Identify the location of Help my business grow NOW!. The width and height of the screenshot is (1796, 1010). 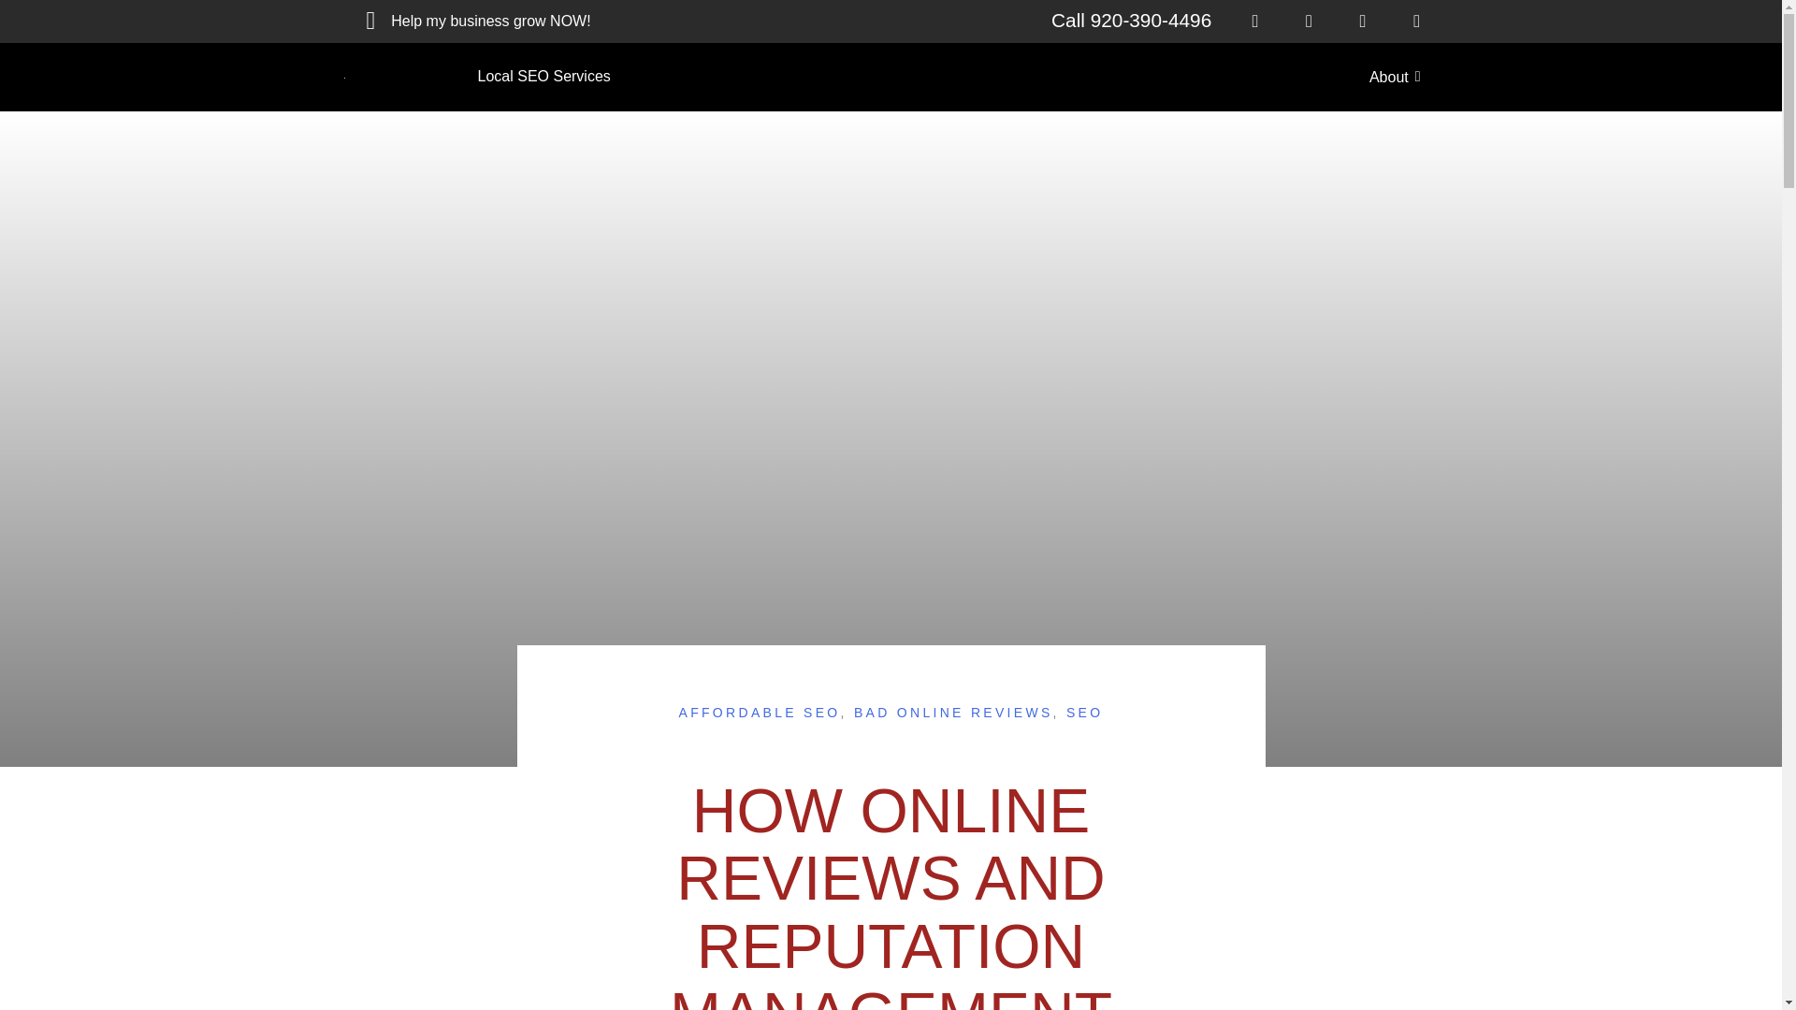
(468, 21).